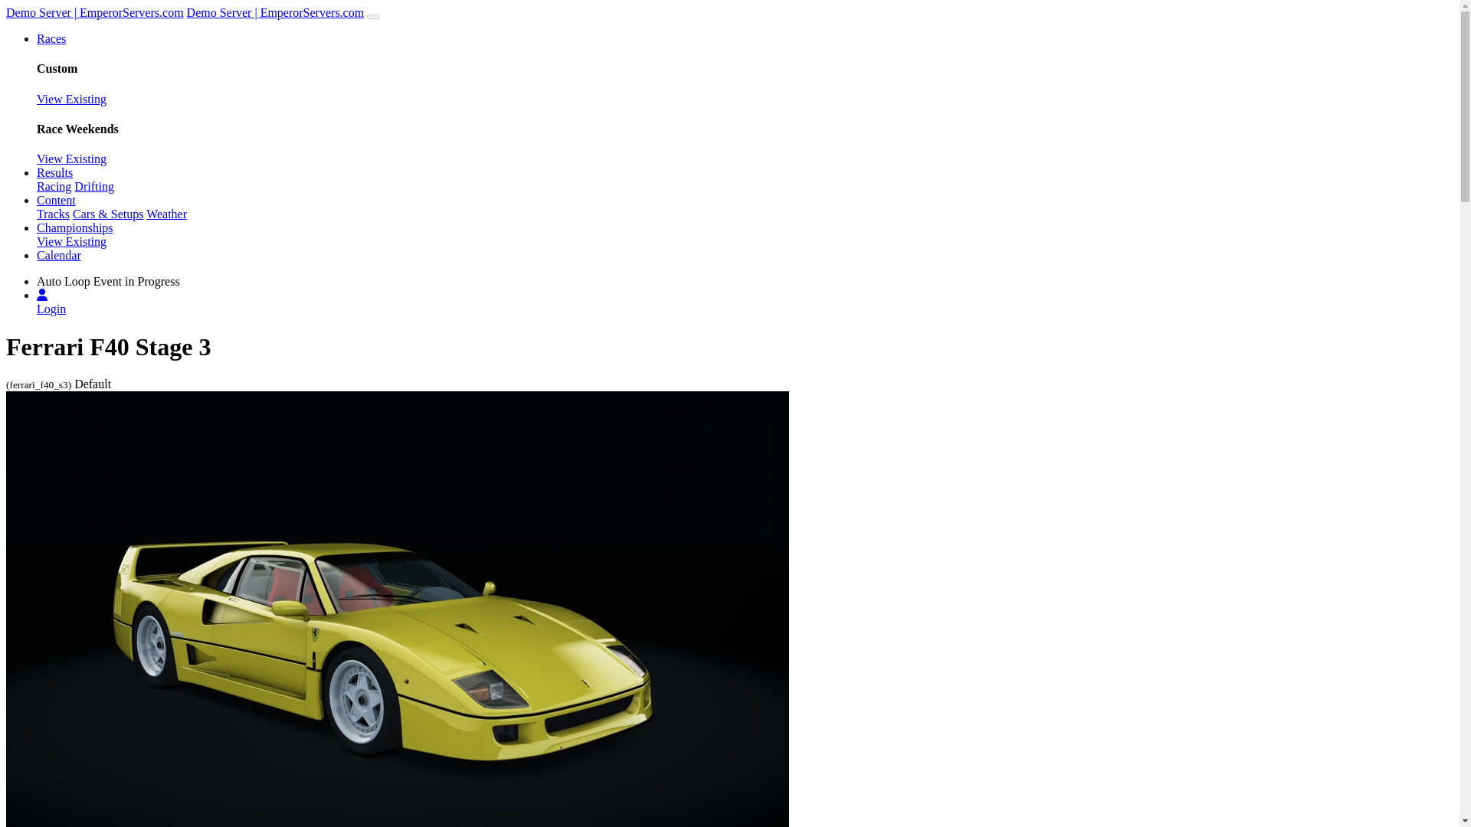 The height and width of the screenshot is (827, 1471). Describe the element at coordinates (54, 173) in the screenshot. I see `Results` at that location.